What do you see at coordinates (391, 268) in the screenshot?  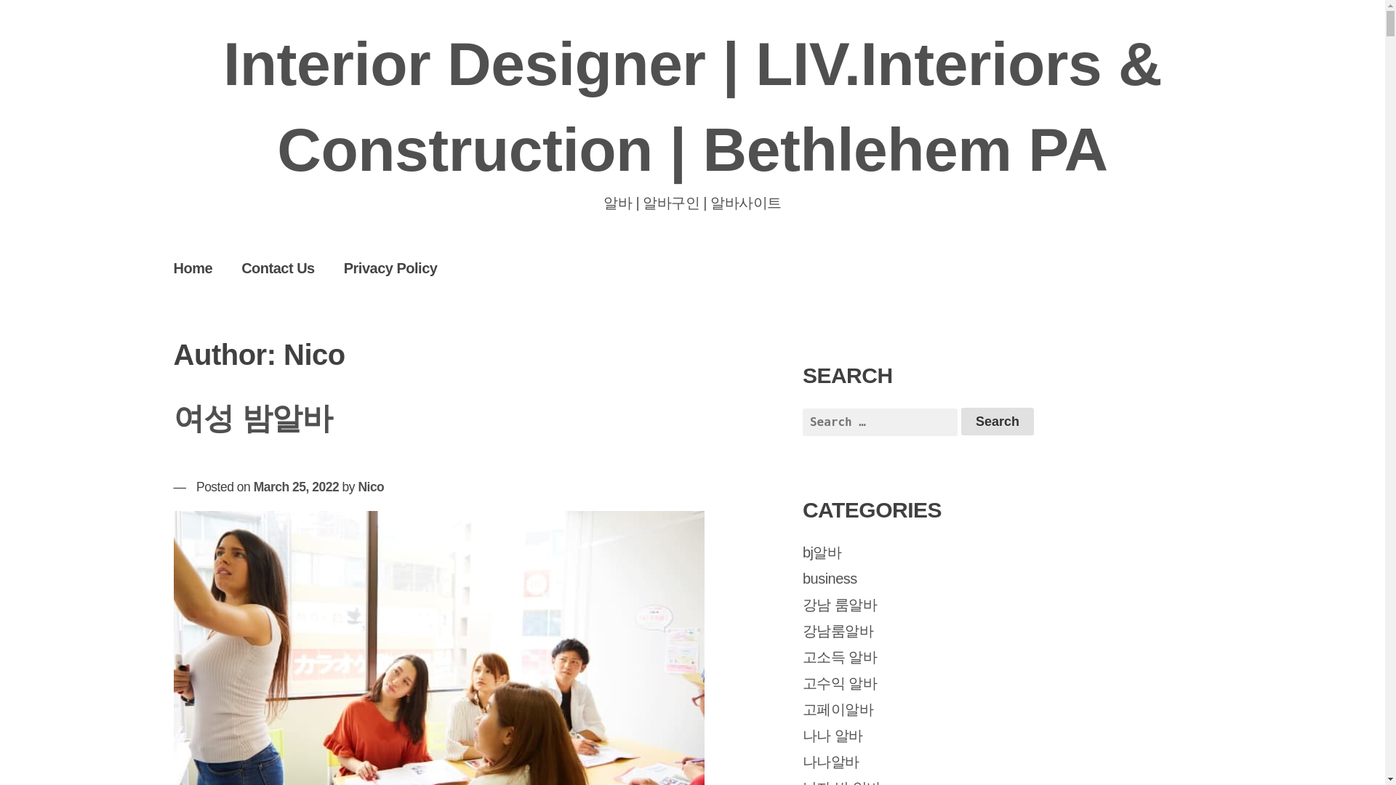 I see `Privacy Policy` at bounding box center [391, 268].